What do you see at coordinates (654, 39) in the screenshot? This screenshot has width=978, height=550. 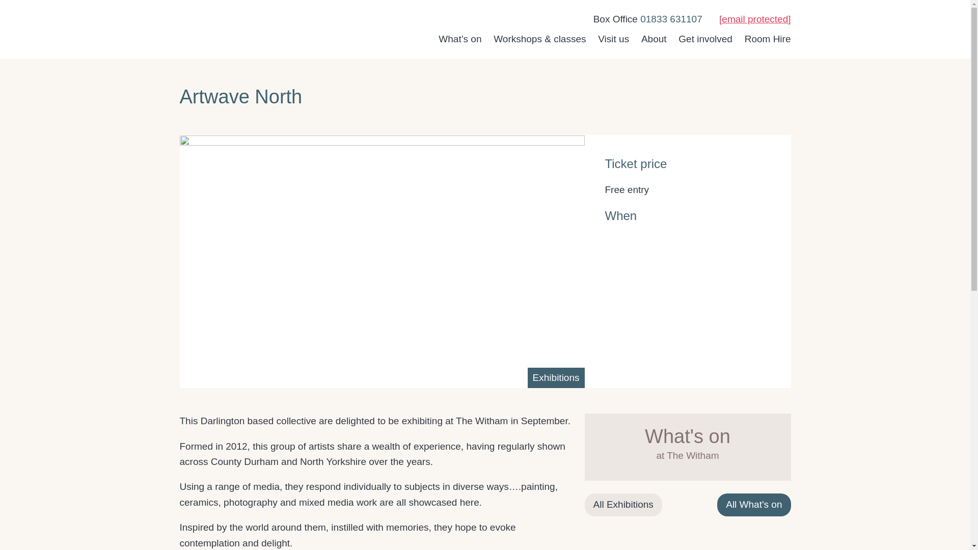 I see `About` at bounding box center [654, 39].